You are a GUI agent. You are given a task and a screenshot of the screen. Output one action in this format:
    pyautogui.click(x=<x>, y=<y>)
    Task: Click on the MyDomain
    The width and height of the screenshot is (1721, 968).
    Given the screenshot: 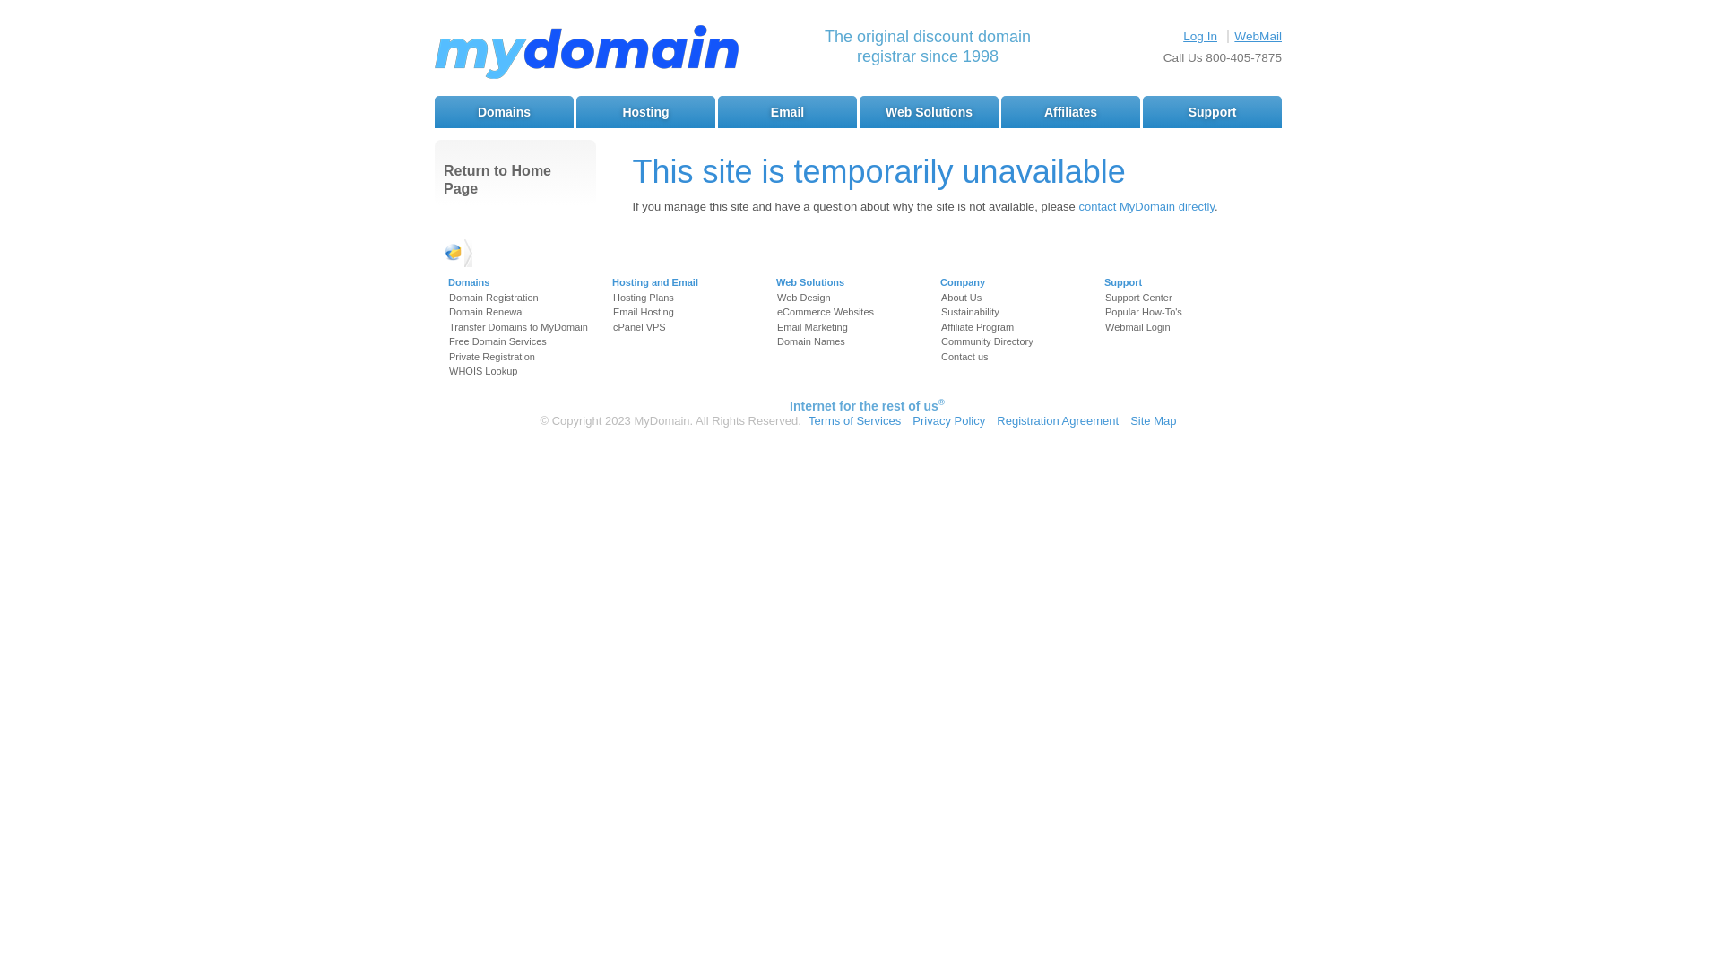 What is the action you would take?
    pyautogui.click(x=586, y=55)
    